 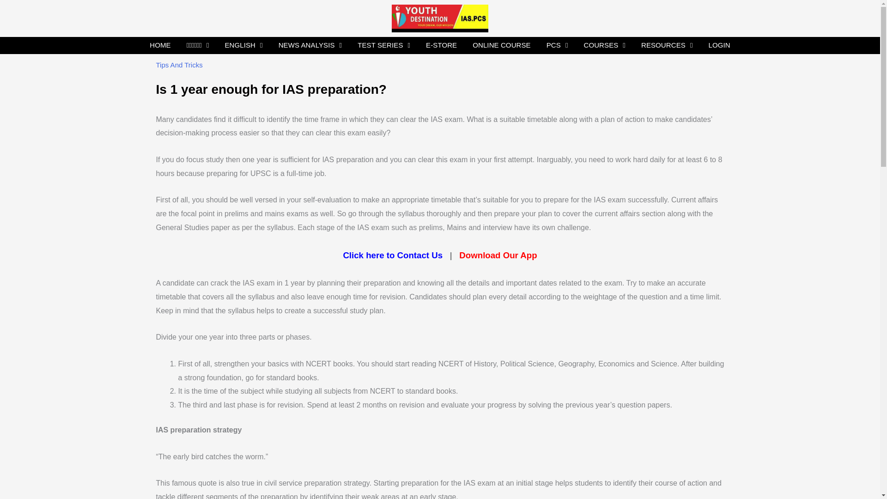 I want to click on HOME, so click(x=160, y=45).